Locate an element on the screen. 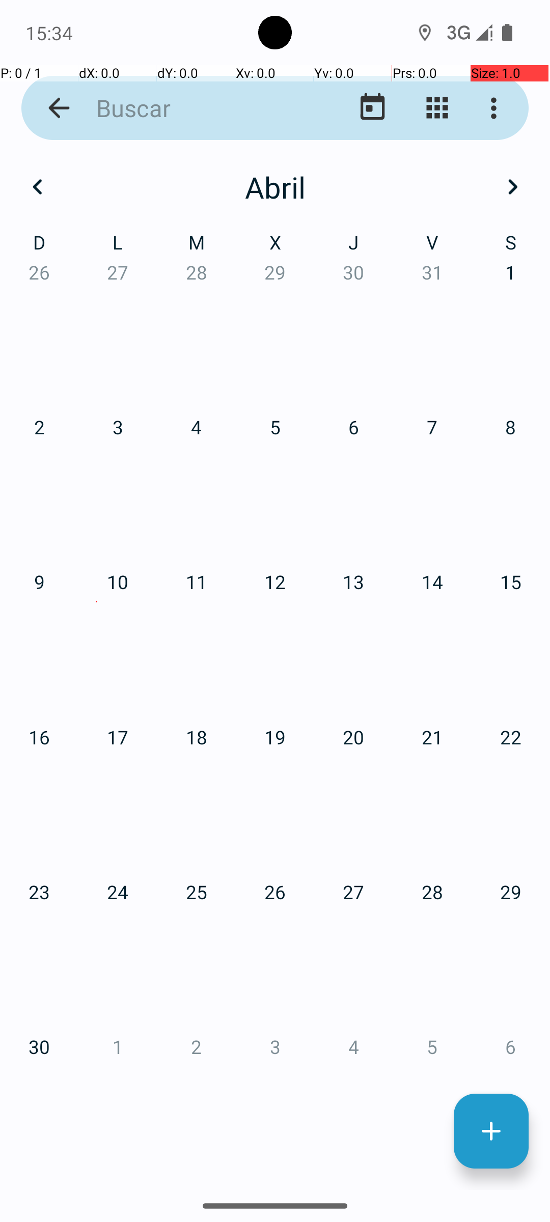  JUNIO is located at coordinates (453, 484).